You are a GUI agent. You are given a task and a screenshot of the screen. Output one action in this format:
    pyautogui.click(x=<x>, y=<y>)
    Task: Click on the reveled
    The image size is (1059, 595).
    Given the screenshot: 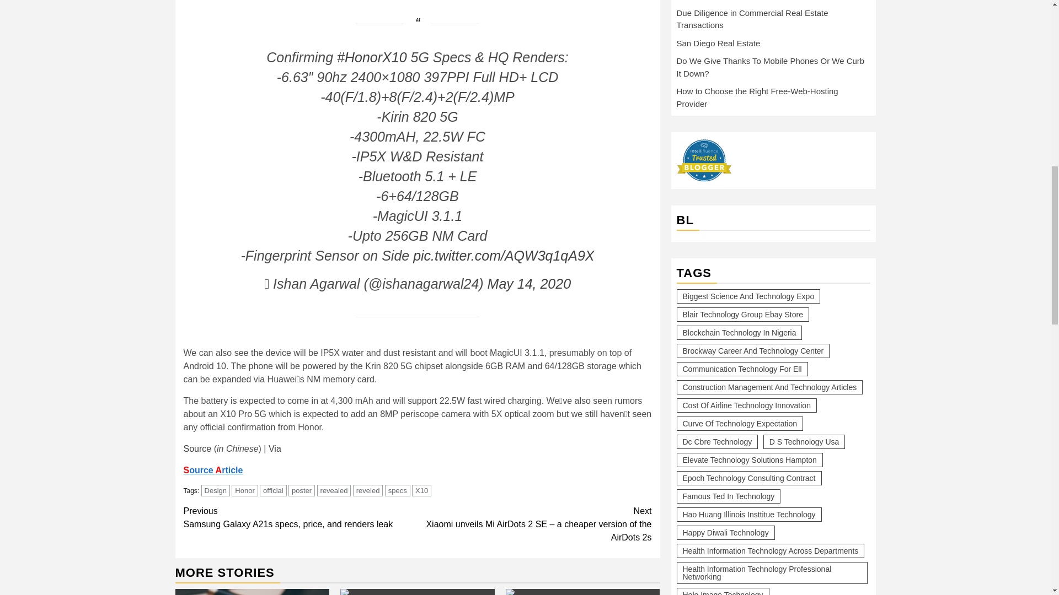 What is the action you would take?
    pyautogui.click(x=300, y=518)
    